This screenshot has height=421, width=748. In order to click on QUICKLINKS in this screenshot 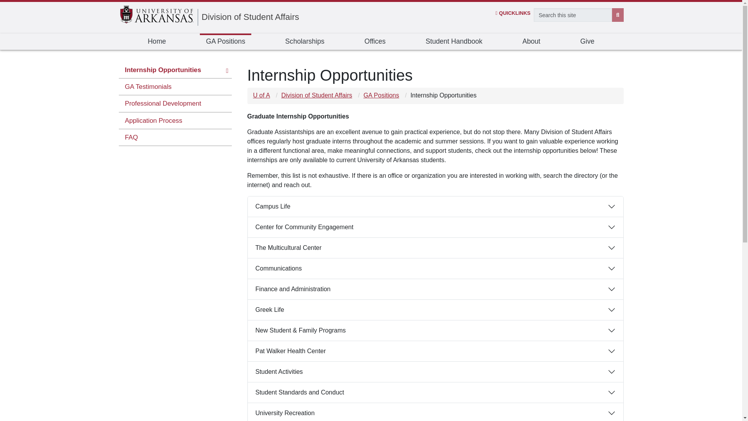, I will do `click(513, 13)`.